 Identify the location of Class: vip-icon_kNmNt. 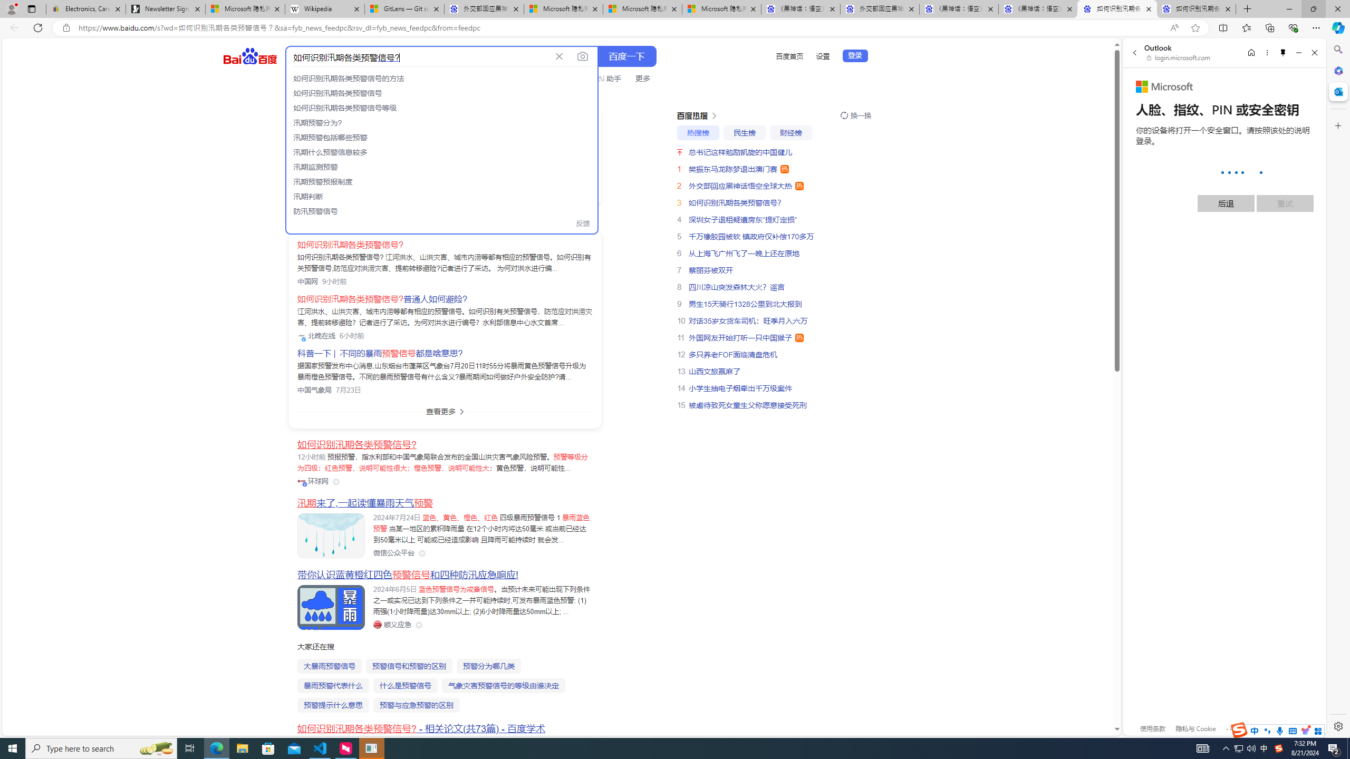
(305, 484).